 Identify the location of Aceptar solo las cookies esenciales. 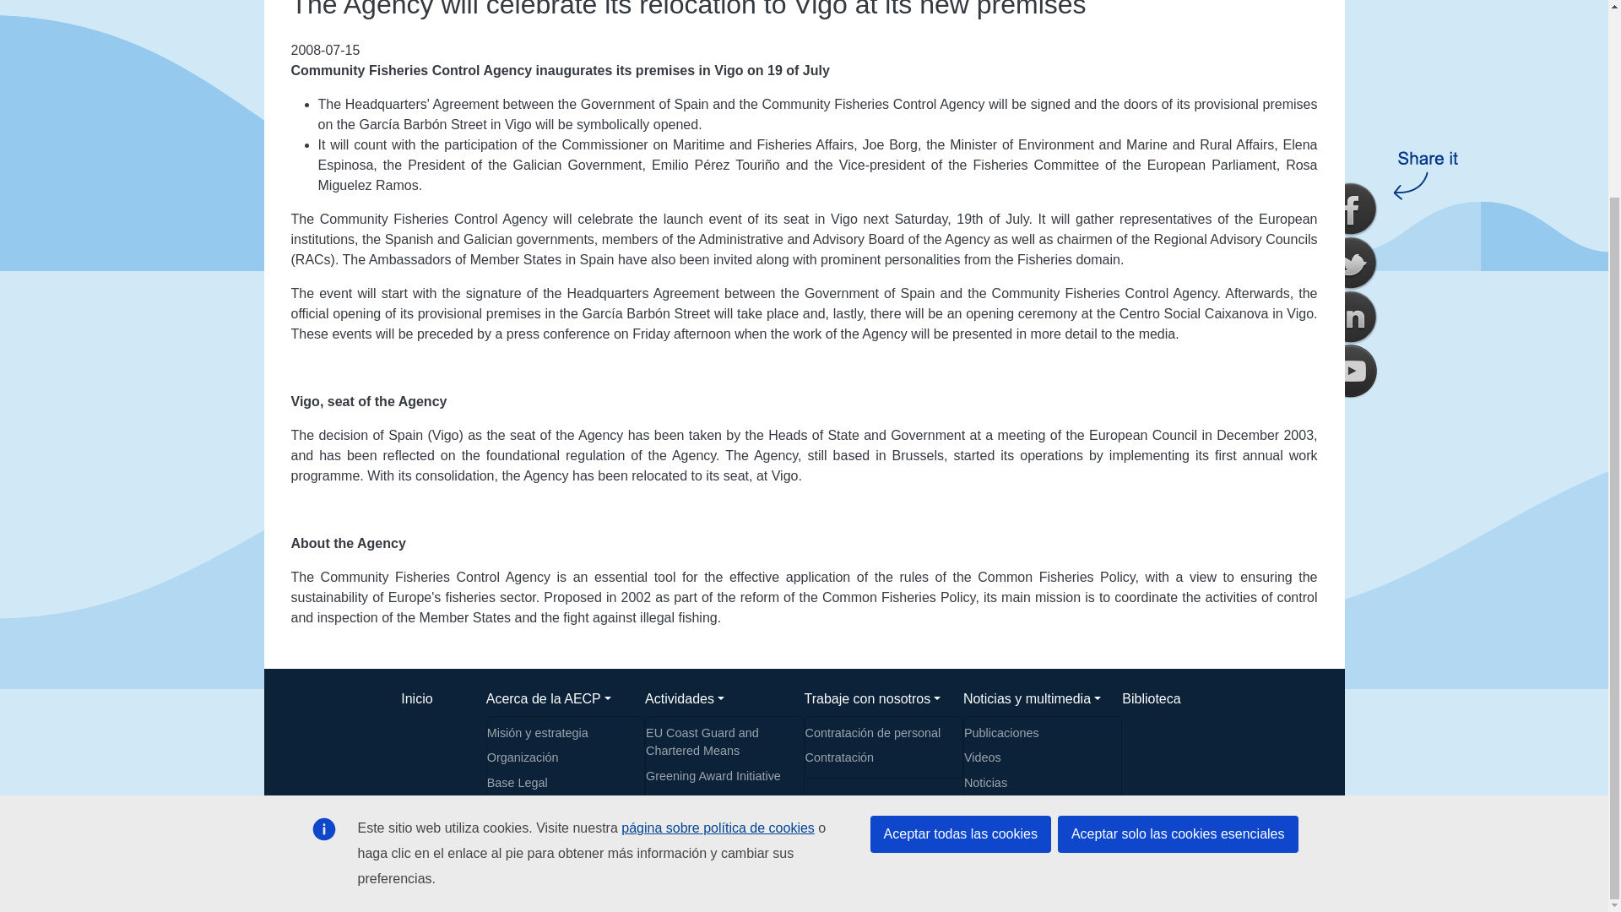
(1178, 593).